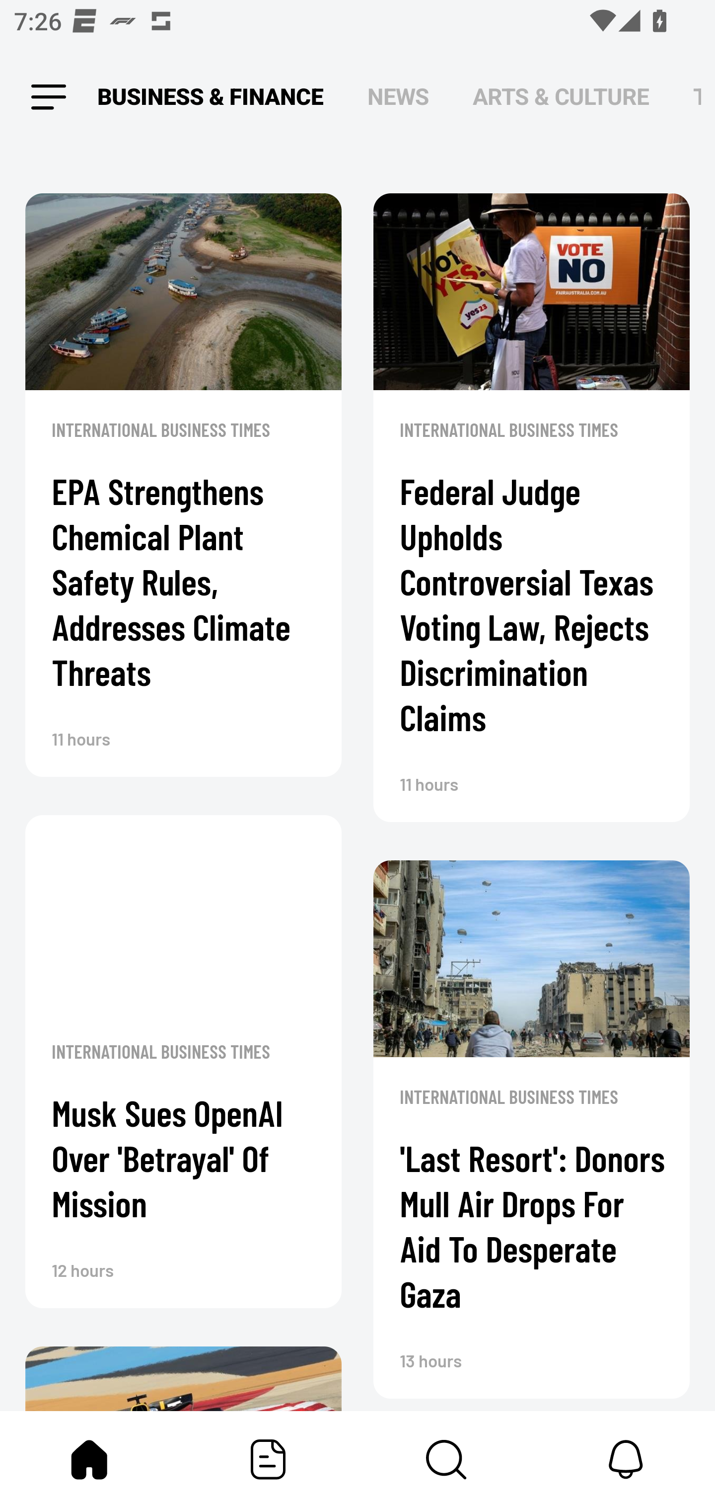 The image size is (715, 1511). Describe the element at coordinates (561, 97) in the screenshot. I see `ARTS & CULTURE` at that location.